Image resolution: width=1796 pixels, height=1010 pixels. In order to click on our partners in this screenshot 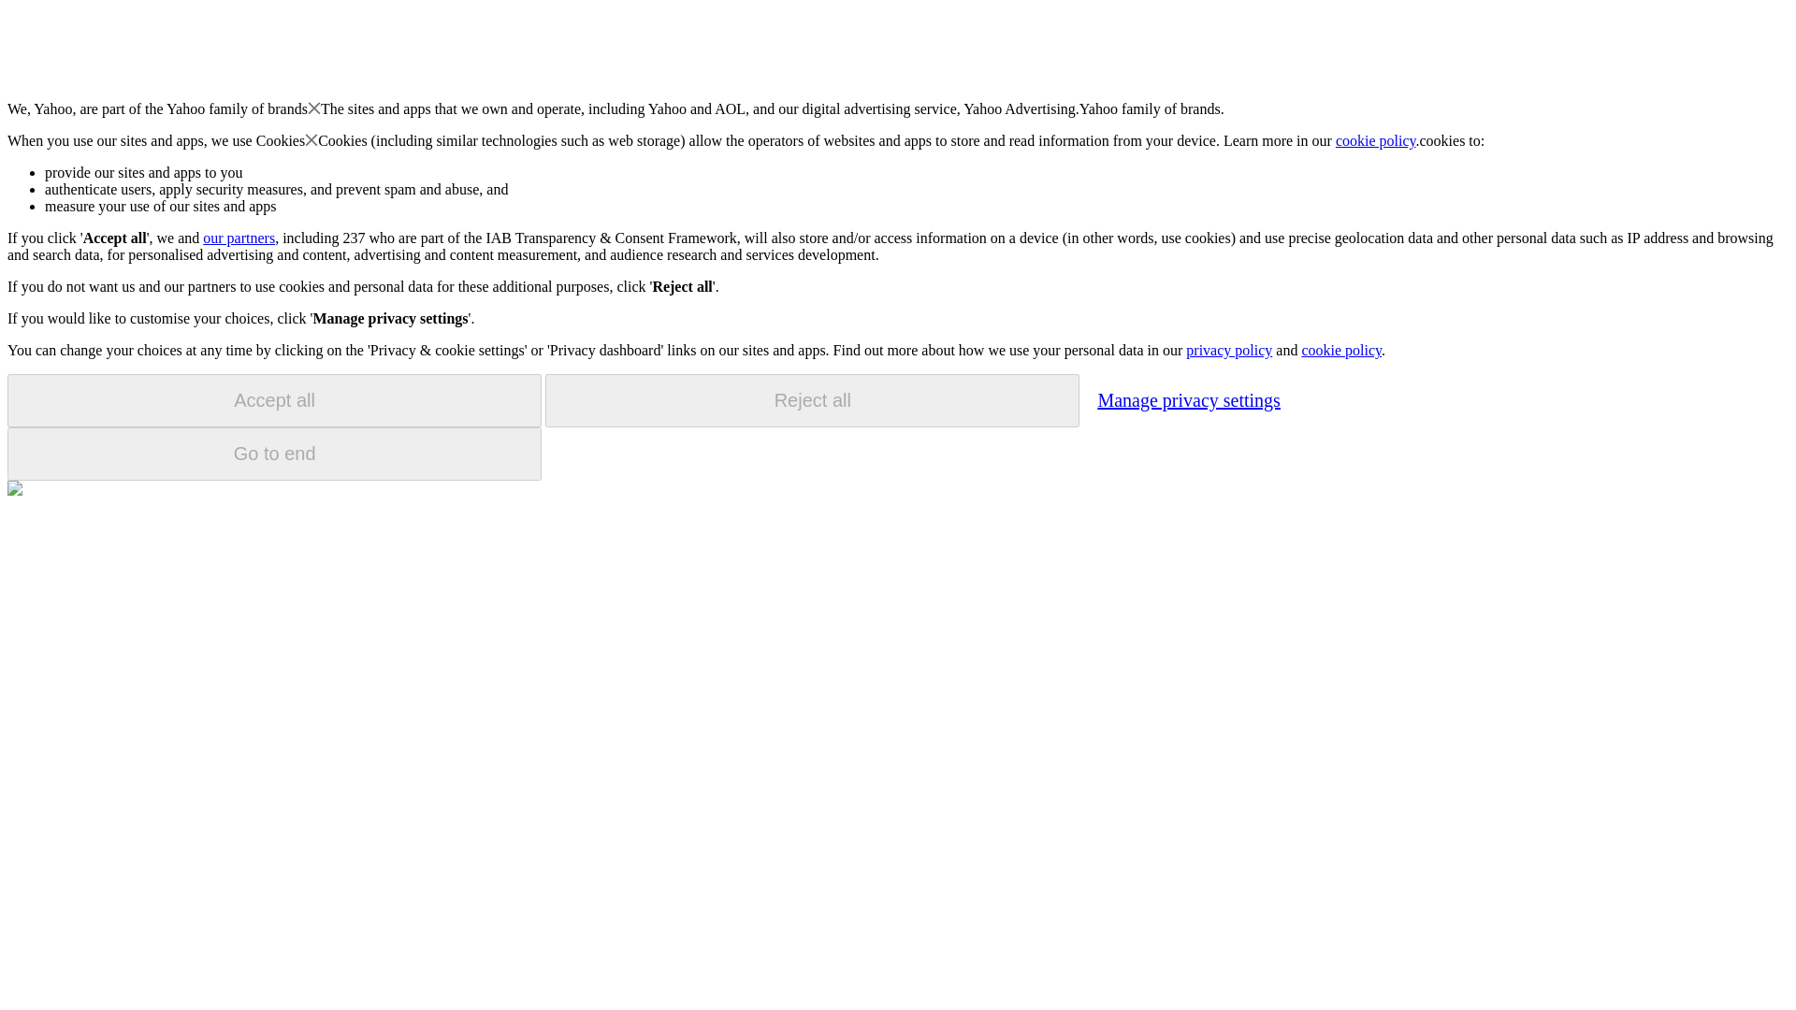, I will do `click(238, 238)`.